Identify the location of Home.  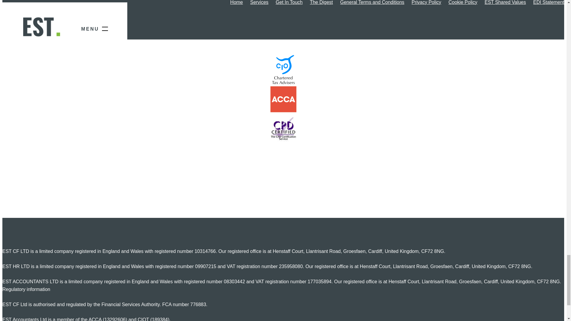
(236, 2).